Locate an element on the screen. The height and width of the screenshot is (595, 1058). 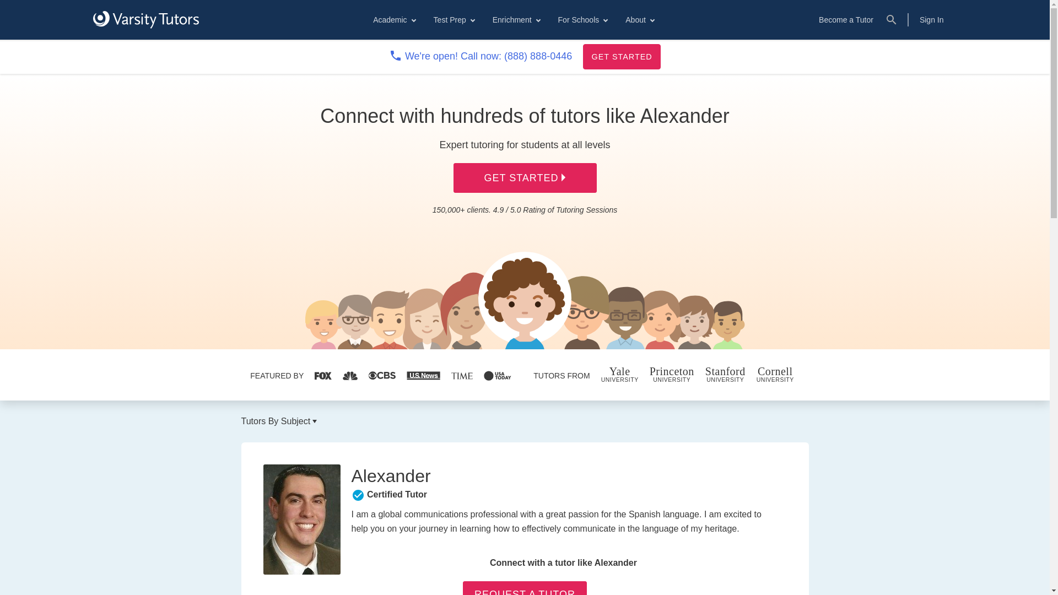
GET STARTED is located at coordinates (622, 56).